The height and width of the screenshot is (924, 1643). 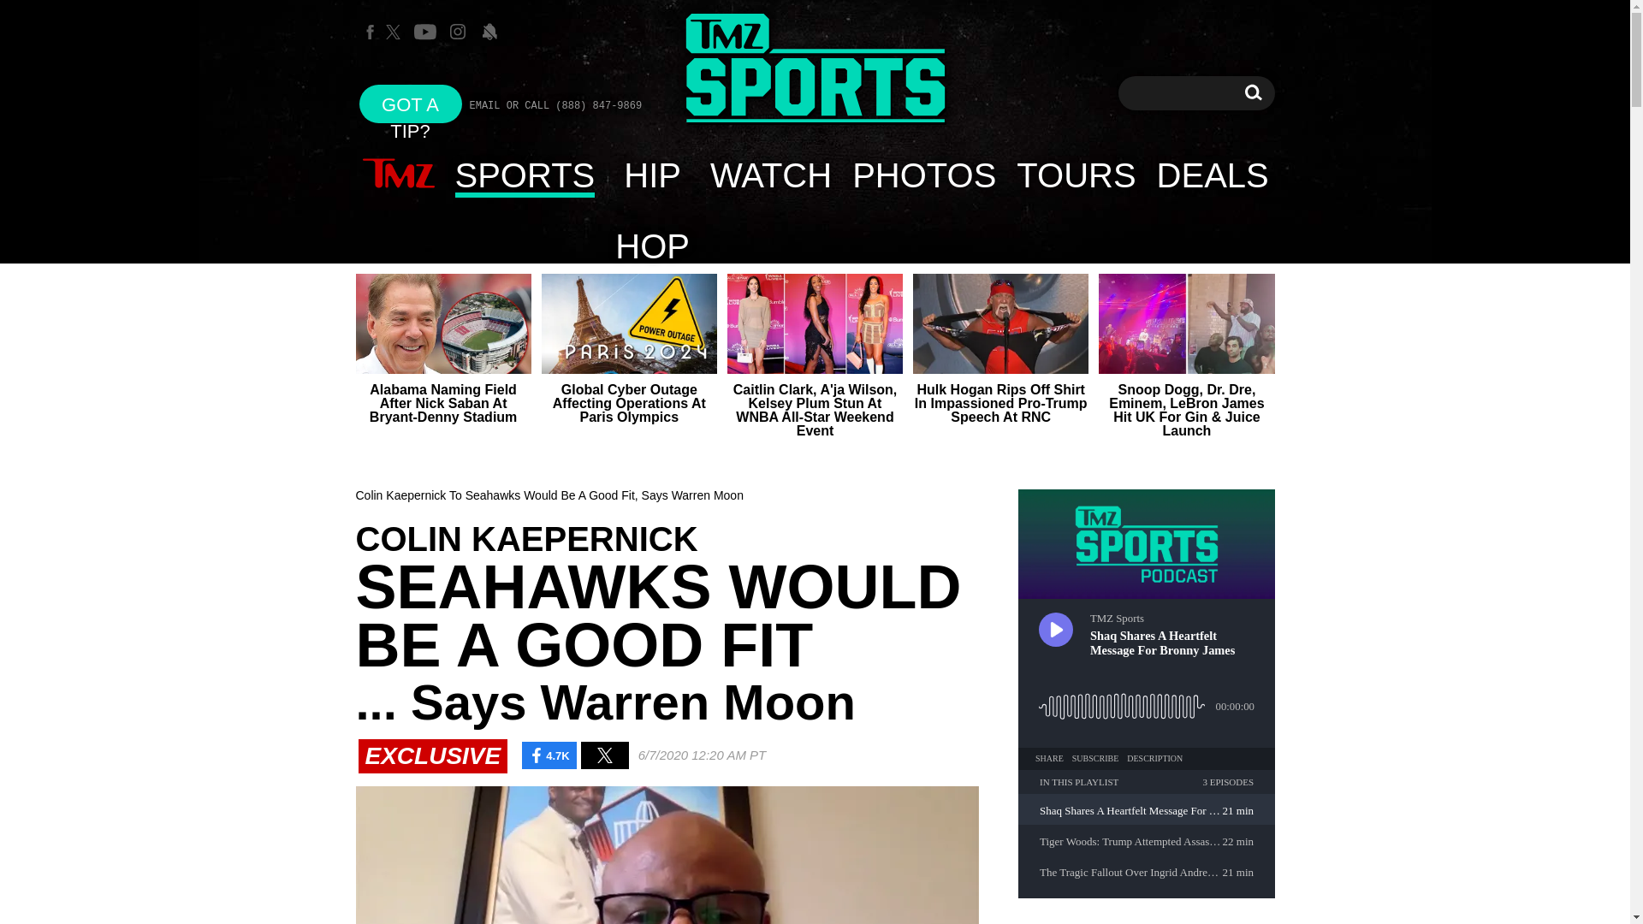 What do you see at coordinates (815, 68) in the screenshot?
I see `TMZ Sports` at bounding box center [815, 68].